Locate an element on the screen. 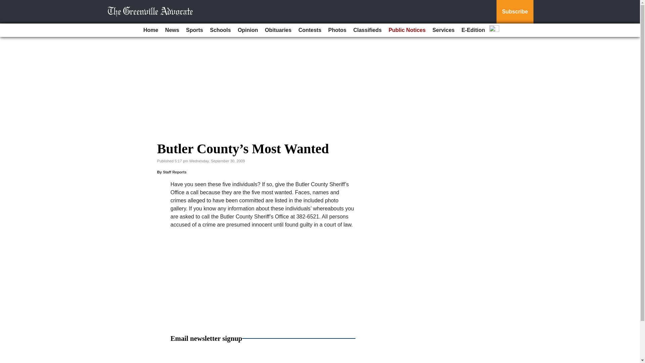  Classifieds is located at coordinates (368, 30).